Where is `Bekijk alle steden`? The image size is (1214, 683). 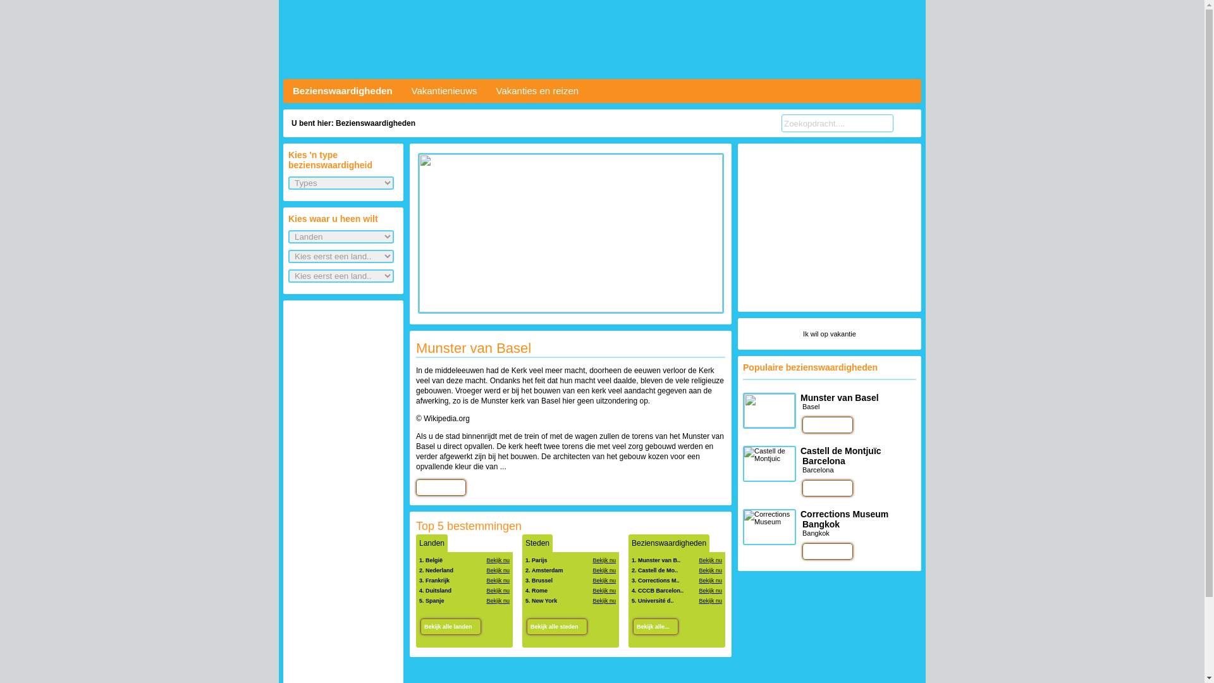
Bekijk alle steden is located at coordinates (557, 627).